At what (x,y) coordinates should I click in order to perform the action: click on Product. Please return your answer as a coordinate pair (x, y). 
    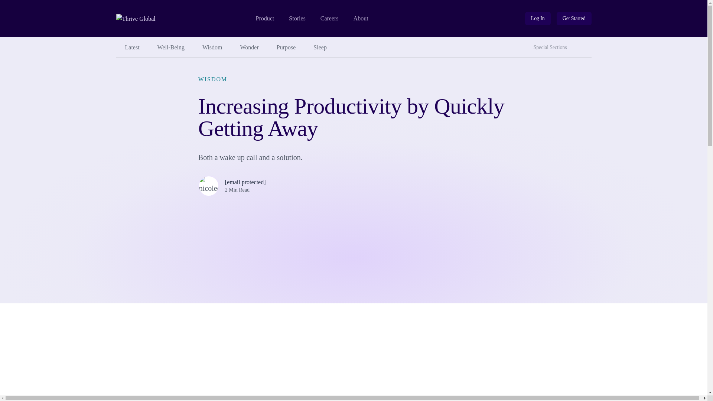
    Looking at the image, I should click on (264, 19).